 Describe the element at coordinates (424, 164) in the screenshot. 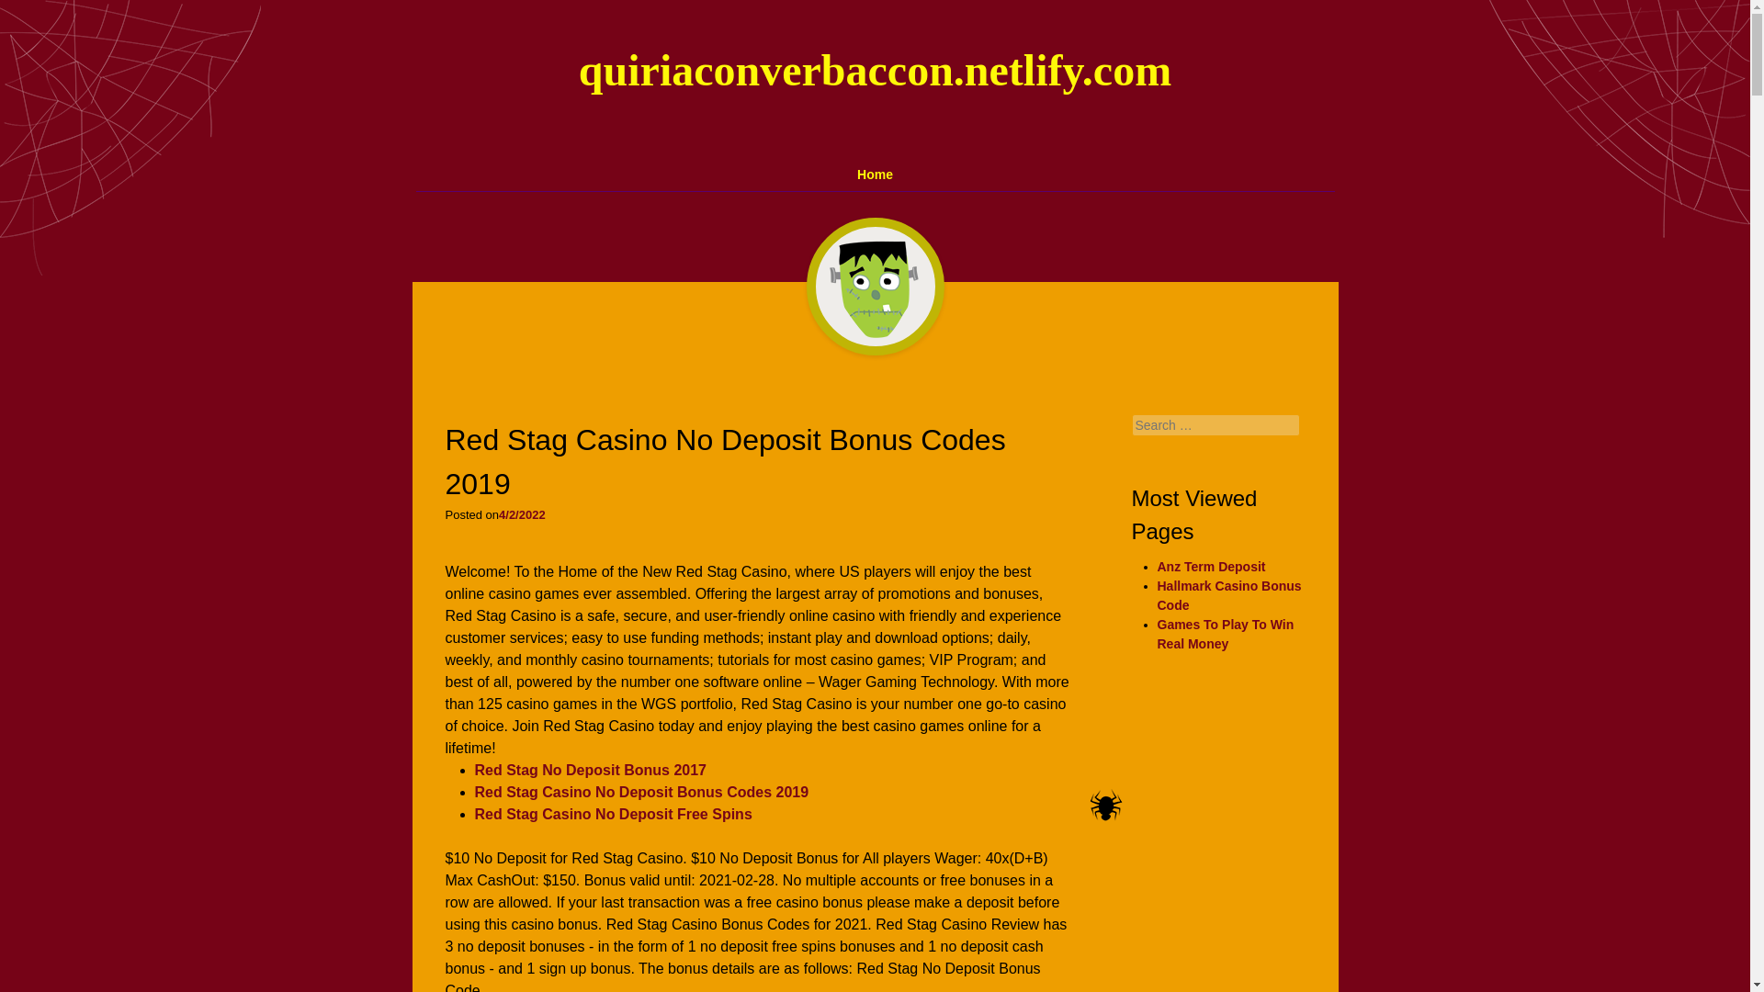

I see `Skip to content` at that location.